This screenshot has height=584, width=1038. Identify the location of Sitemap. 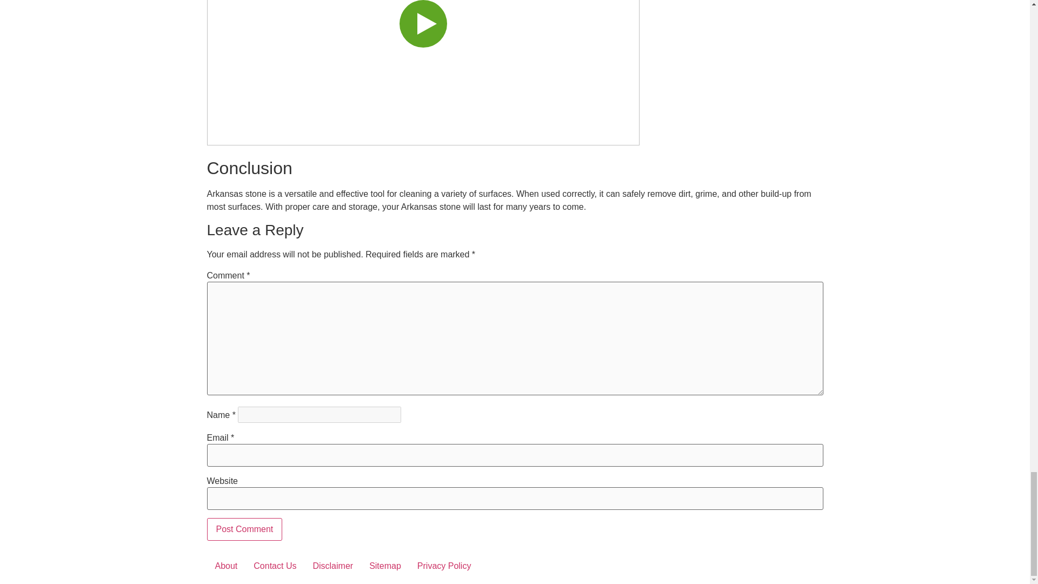
(385, 566).